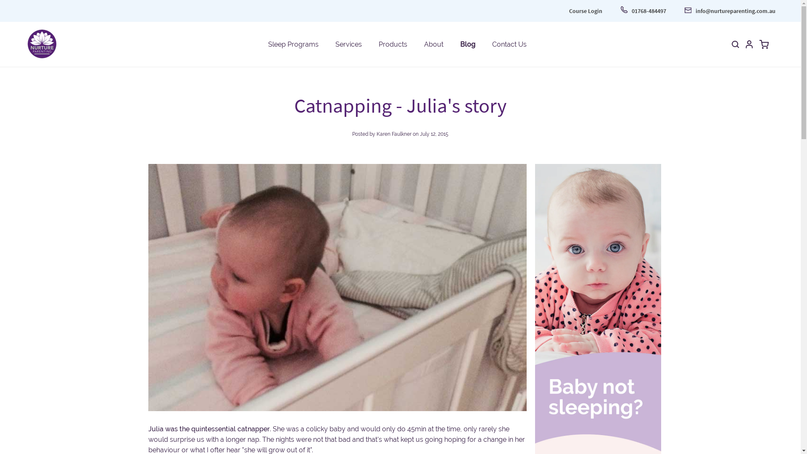 The width and height of the screenshot is (807, 454). What do you see at coordinates (730, 11) in the screenshot?
I see `info@nurtureparenting.com.au` at bounding box center [730, 11].